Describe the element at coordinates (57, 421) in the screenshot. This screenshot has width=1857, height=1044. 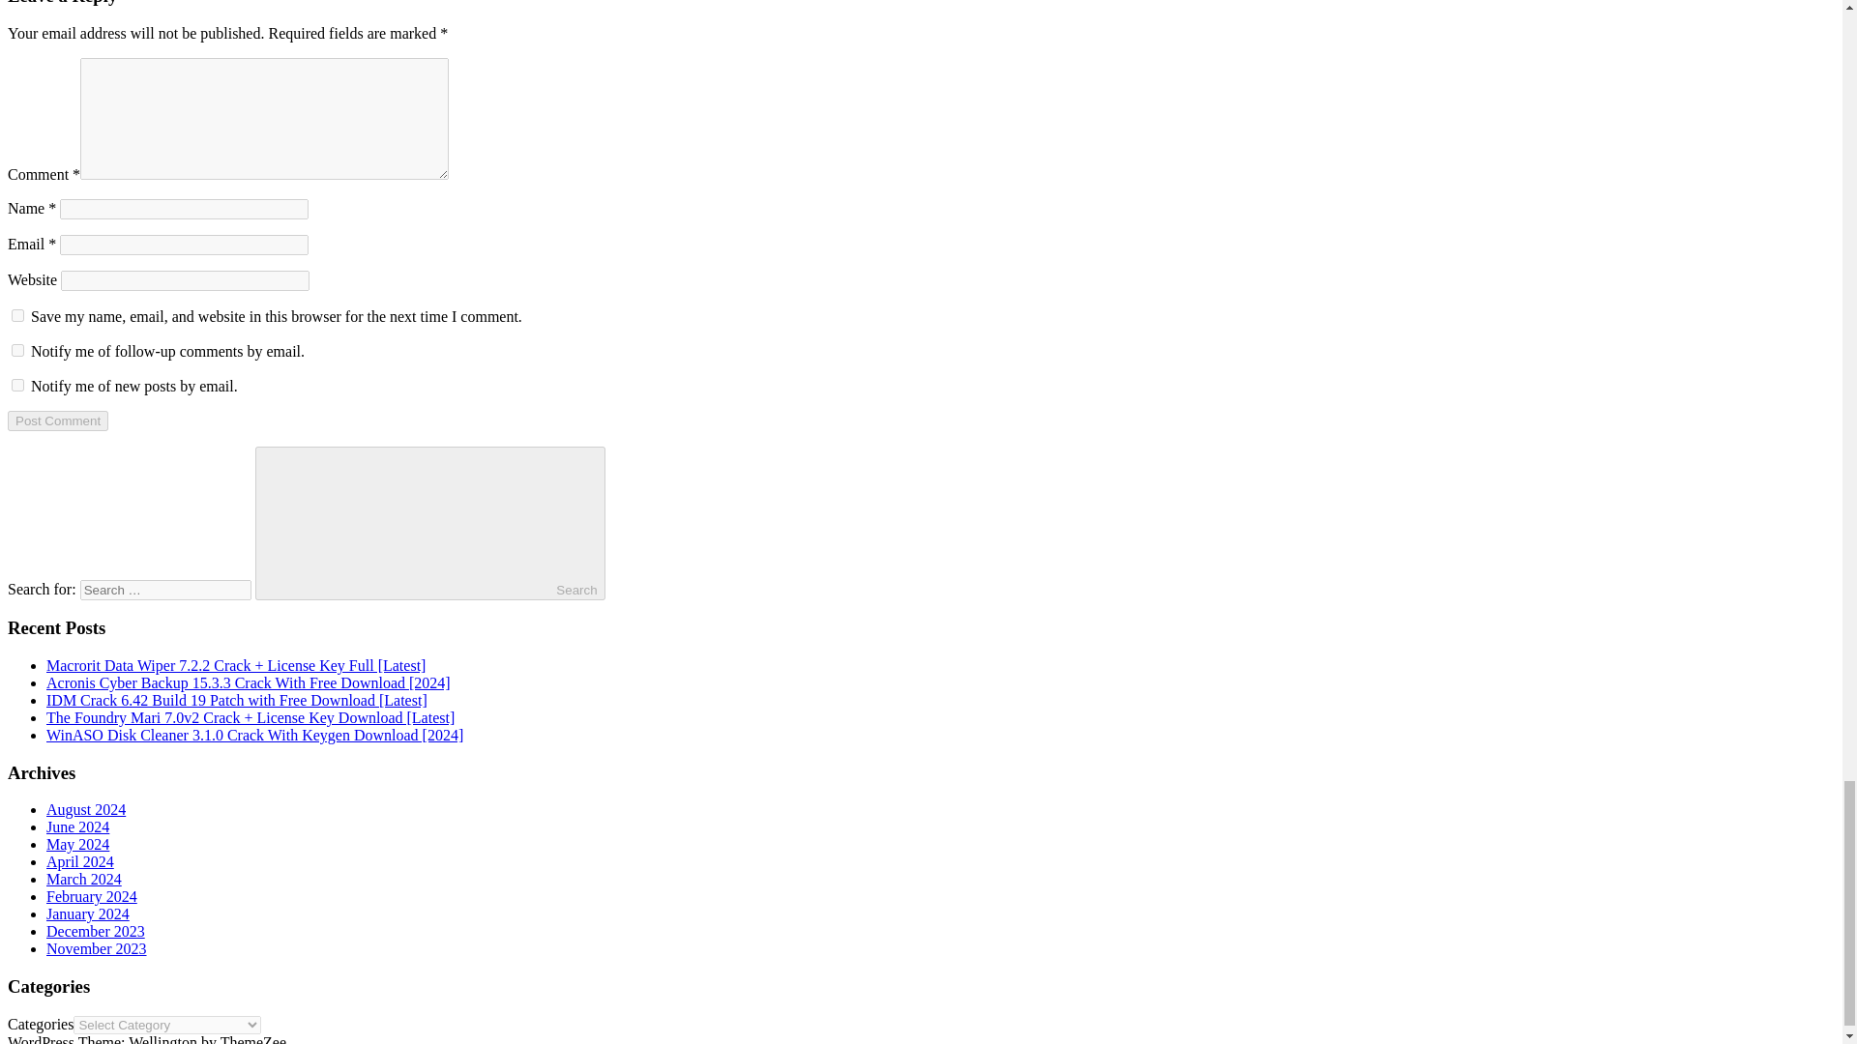
I see `Post Comment` at that location.